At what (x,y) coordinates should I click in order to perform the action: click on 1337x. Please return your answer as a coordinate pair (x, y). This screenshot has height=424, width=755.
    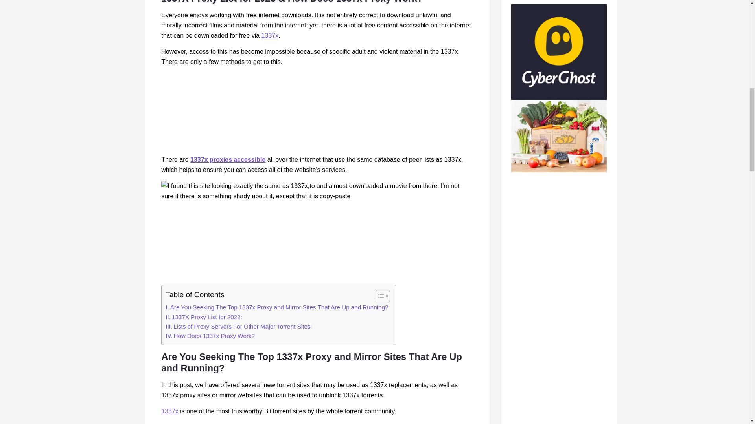
    Looking at the image, I should click on (170, 411).